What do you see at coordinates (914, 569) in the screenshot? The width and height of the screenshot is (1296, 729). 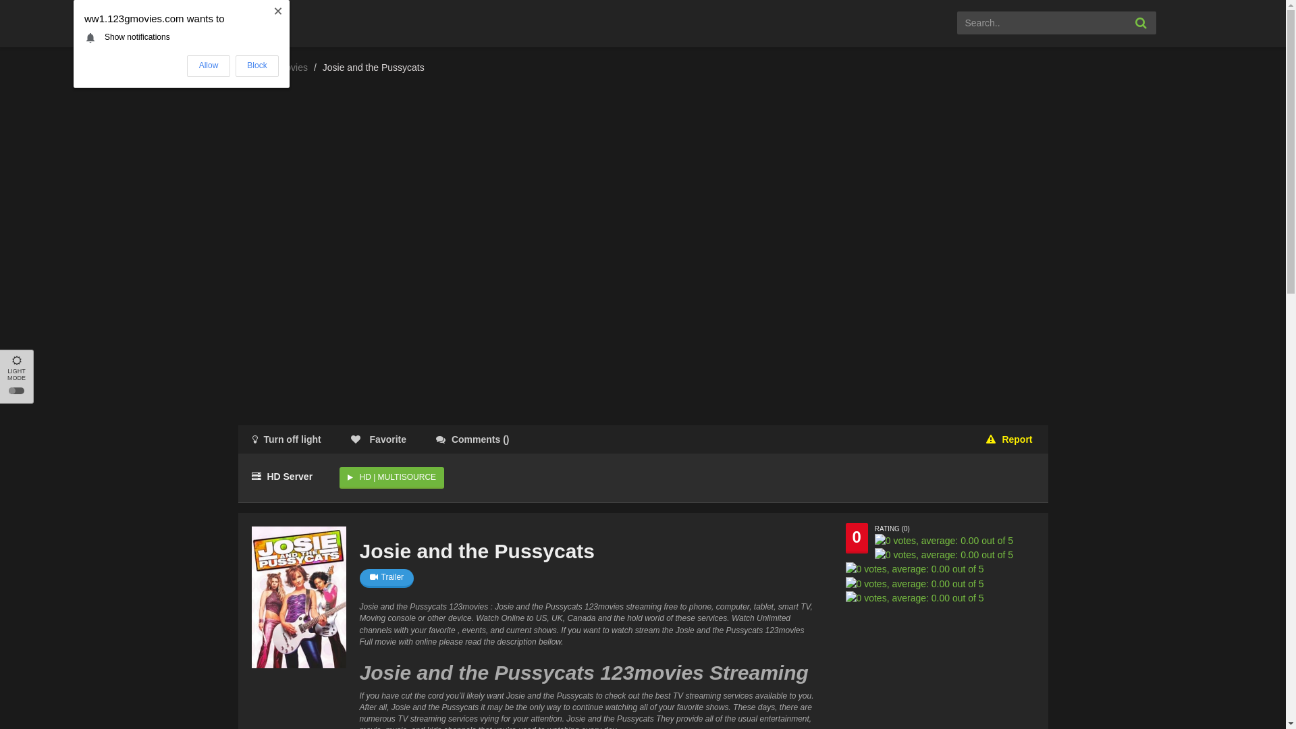 I see `0 votes, average: 0.00 out of 5` at bounding box center [914, 569].